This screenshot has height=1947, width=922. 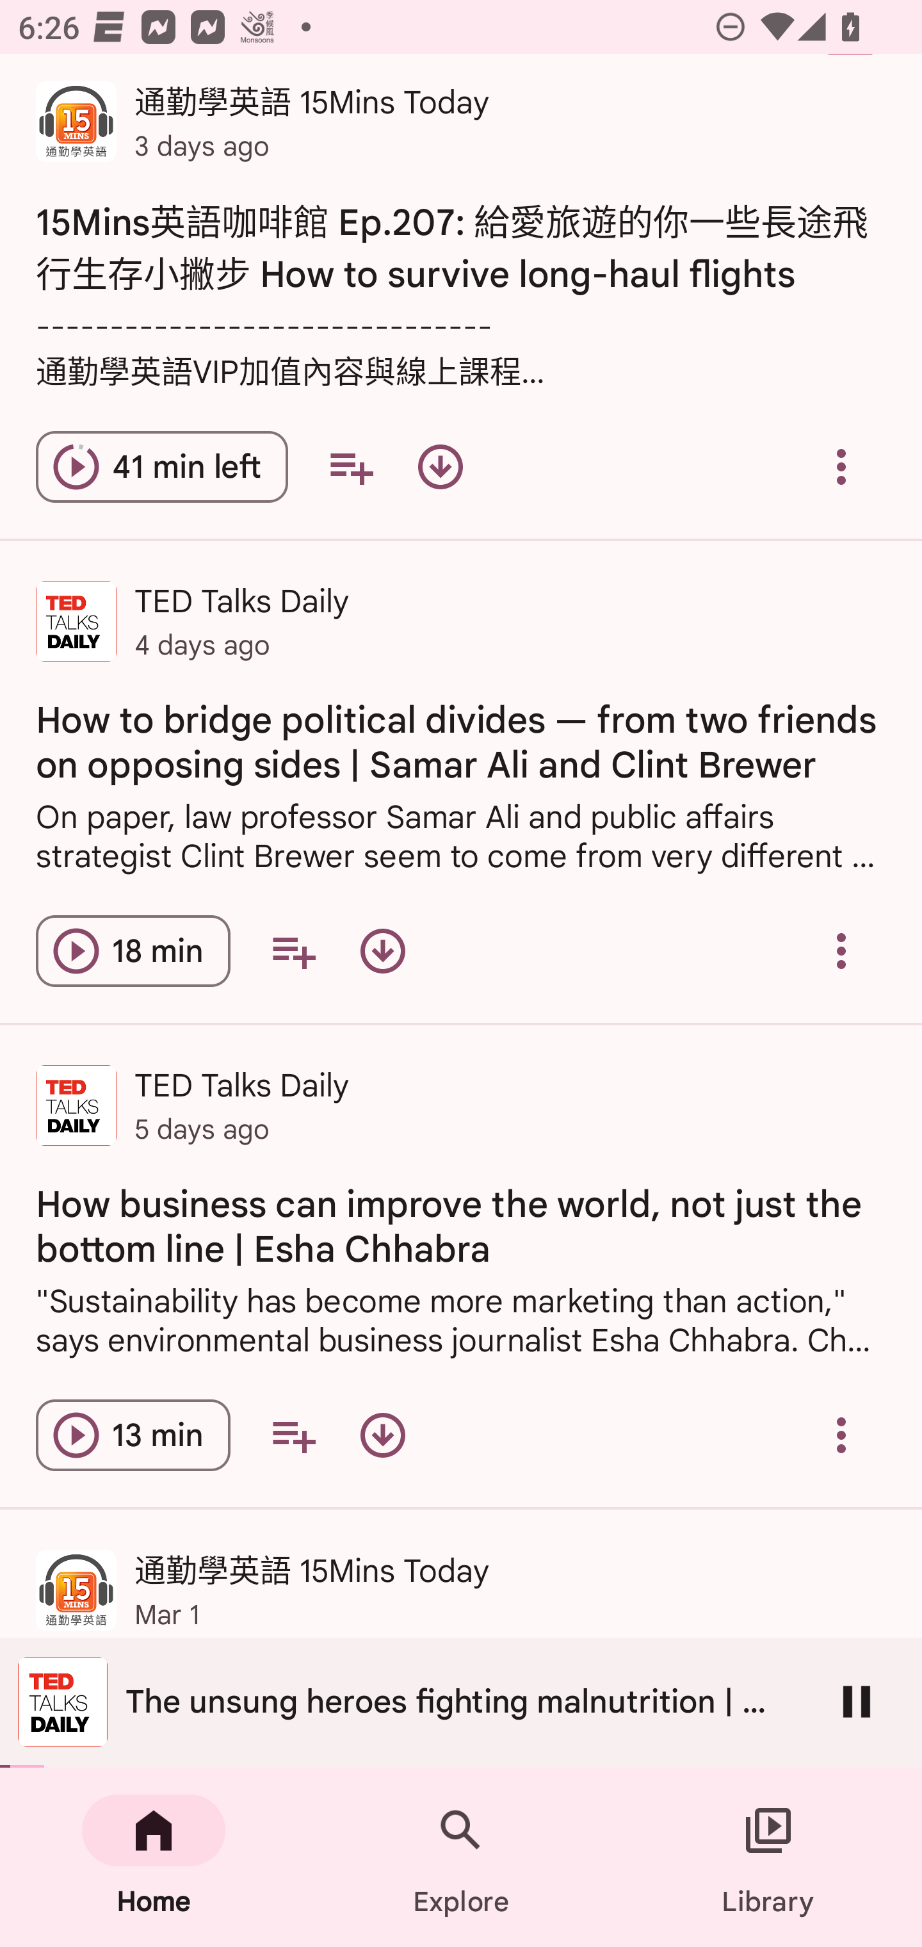 I want to click on Explore, so click(x=461, y=1857).